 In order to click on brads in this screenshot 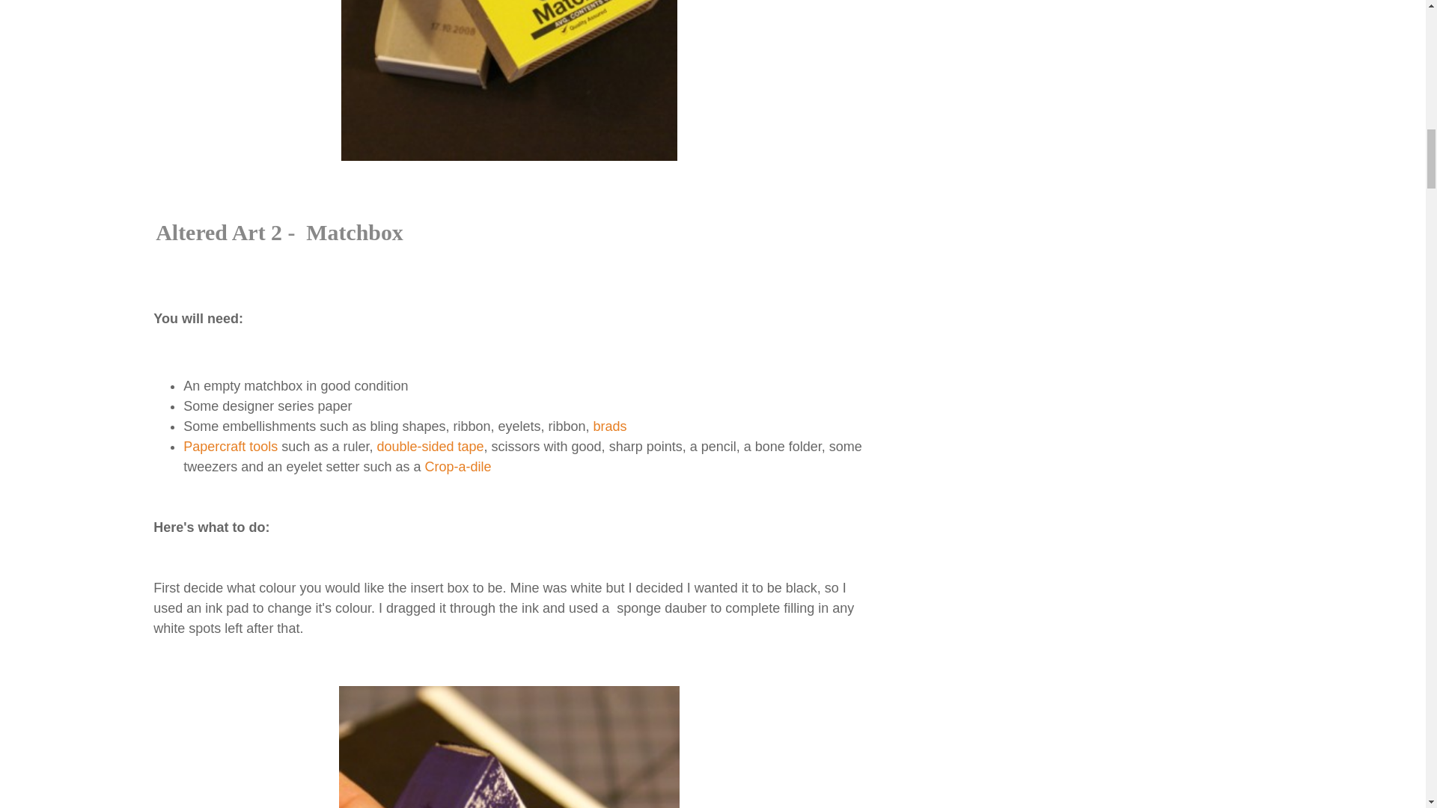, I will do `click(609, 426)`.